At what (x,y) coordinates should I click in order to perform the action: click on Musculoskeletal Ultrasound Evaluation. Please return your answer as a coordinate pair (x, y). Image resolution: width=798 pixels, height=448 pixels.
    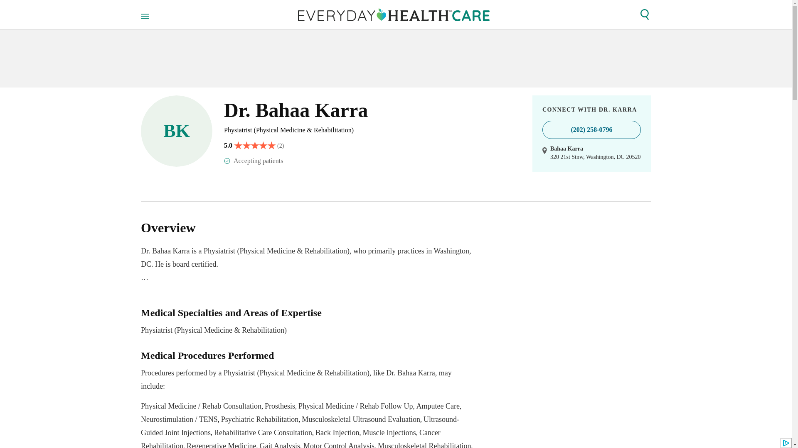
    Looking at the image, I should click on (361, 419).